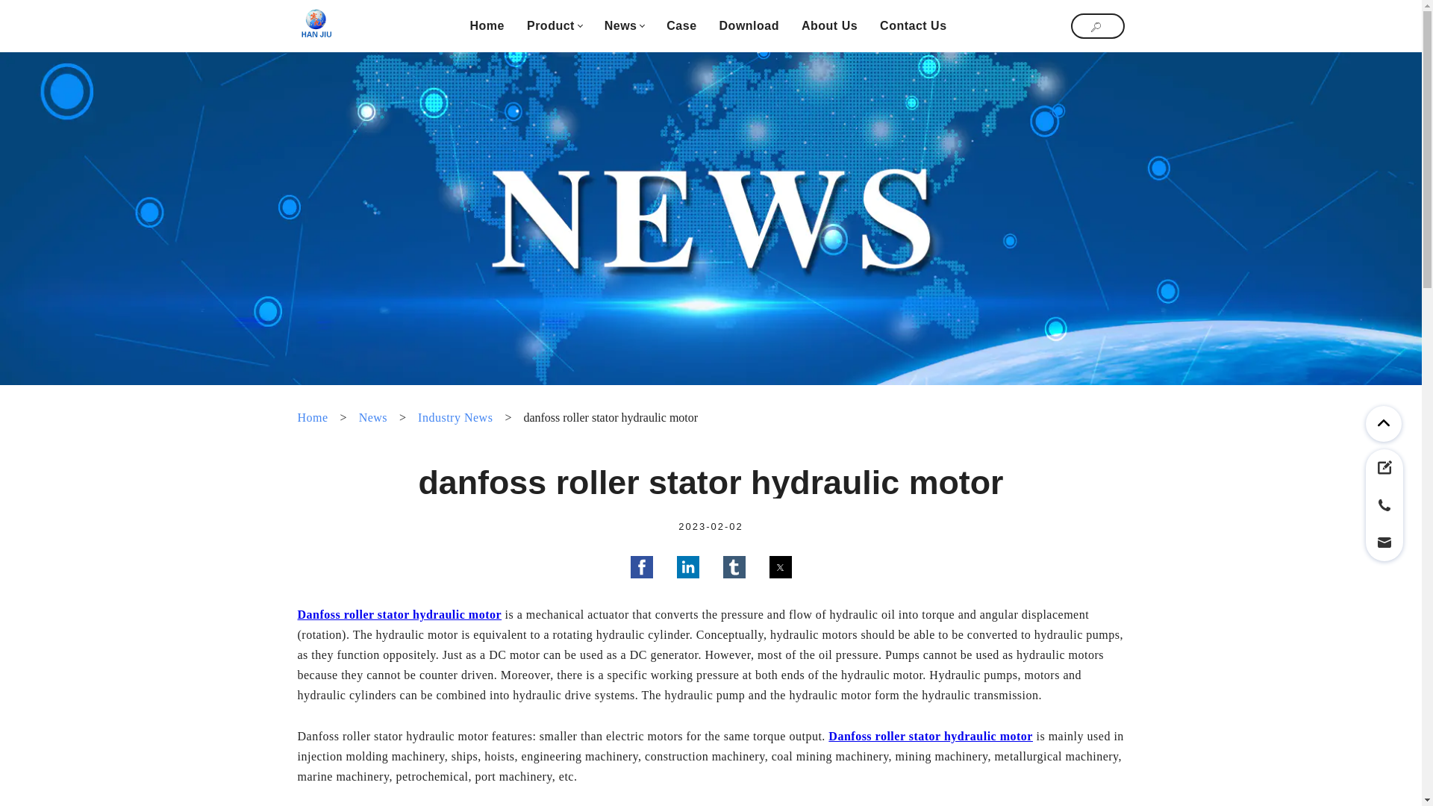 Image resolution: width=1433 pixels, height=806 pixels. What do you see at coordinates (551, 25) in the screenshot?
I see `Product` at bounding box center [551, 25].